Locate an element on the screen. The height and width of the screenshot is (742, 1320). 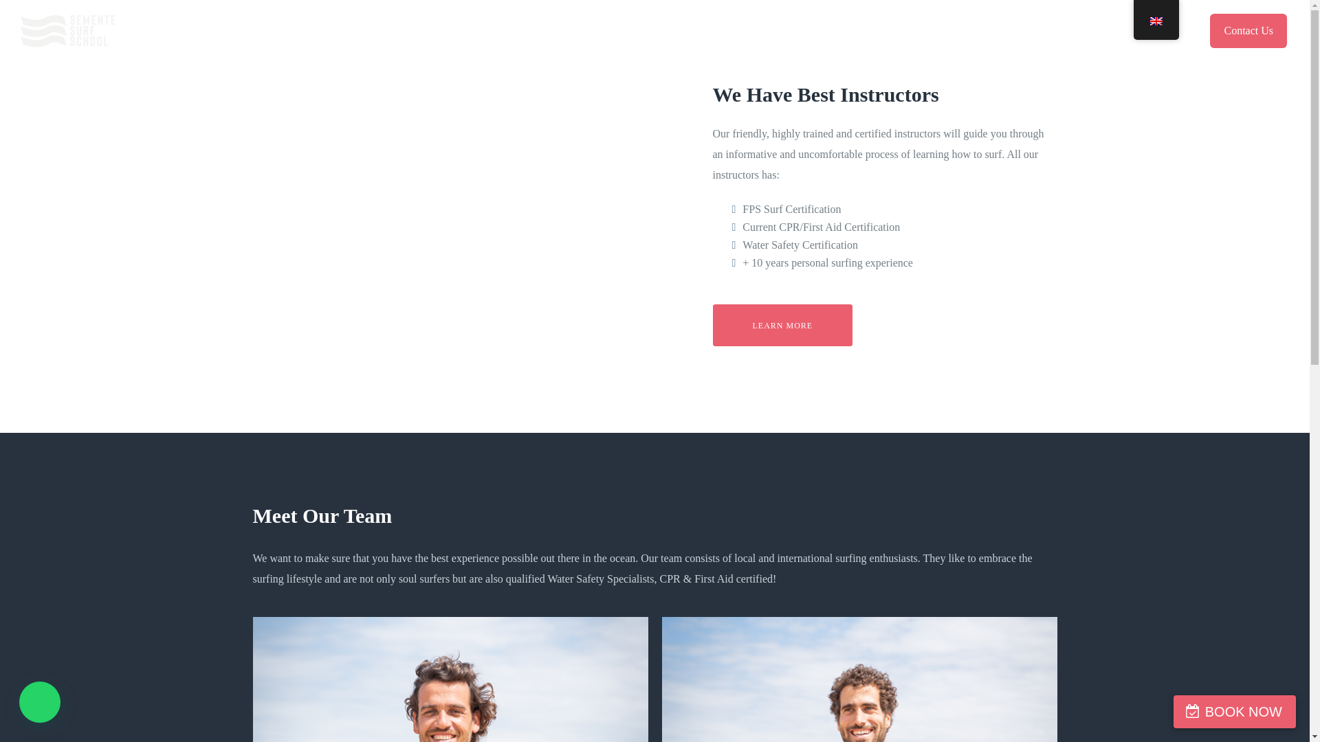
Mission is located at coordinates (550, 32).